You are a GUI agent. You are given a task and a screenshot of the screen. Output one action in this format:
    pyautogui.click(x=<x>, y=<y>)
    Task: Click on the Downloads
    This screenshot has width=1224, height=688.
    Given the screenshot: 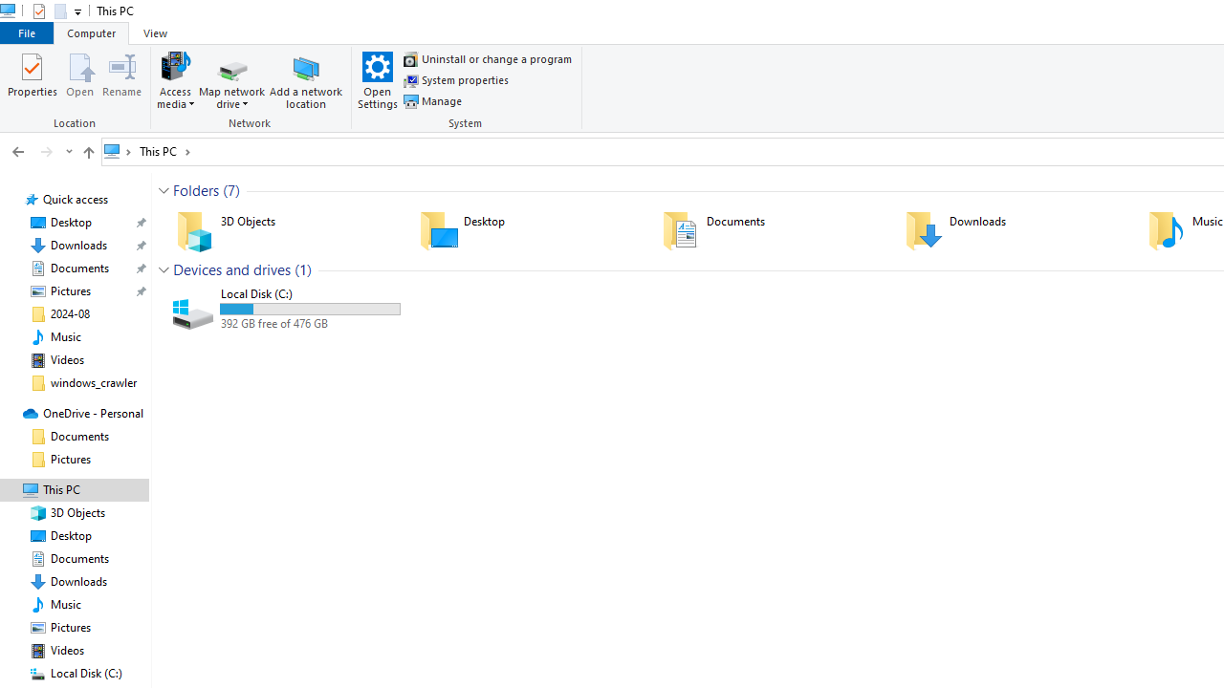 What is the action you would take?
    pyautogui.click(x=1014, y=230)
    